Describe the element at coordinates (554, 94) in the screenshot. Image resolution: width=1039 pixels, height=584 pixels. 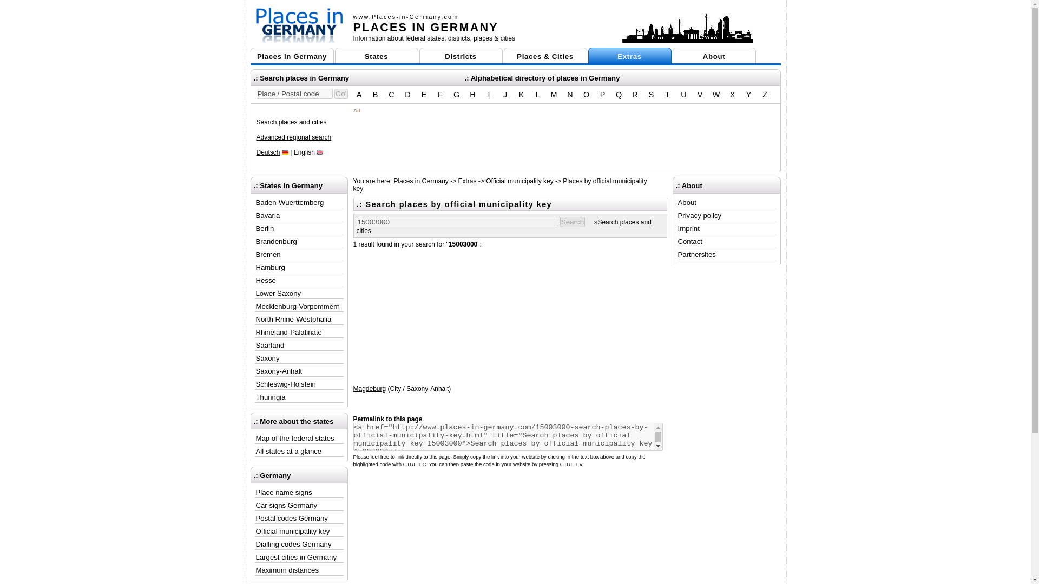
I see `M` at that location.